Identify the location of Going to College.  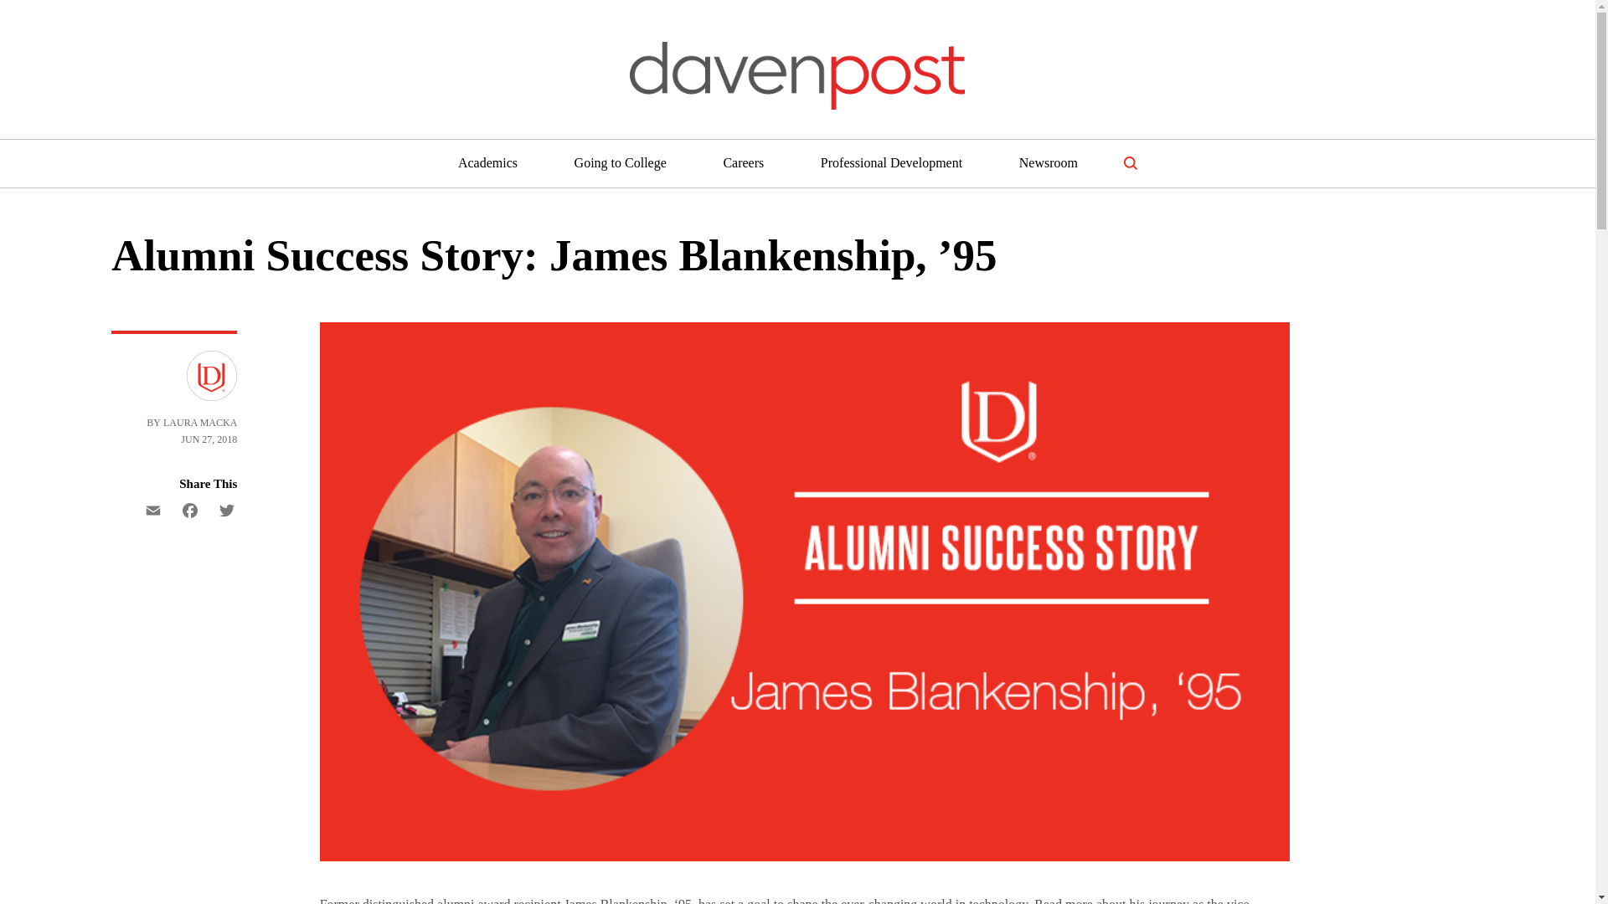
(620, 162).